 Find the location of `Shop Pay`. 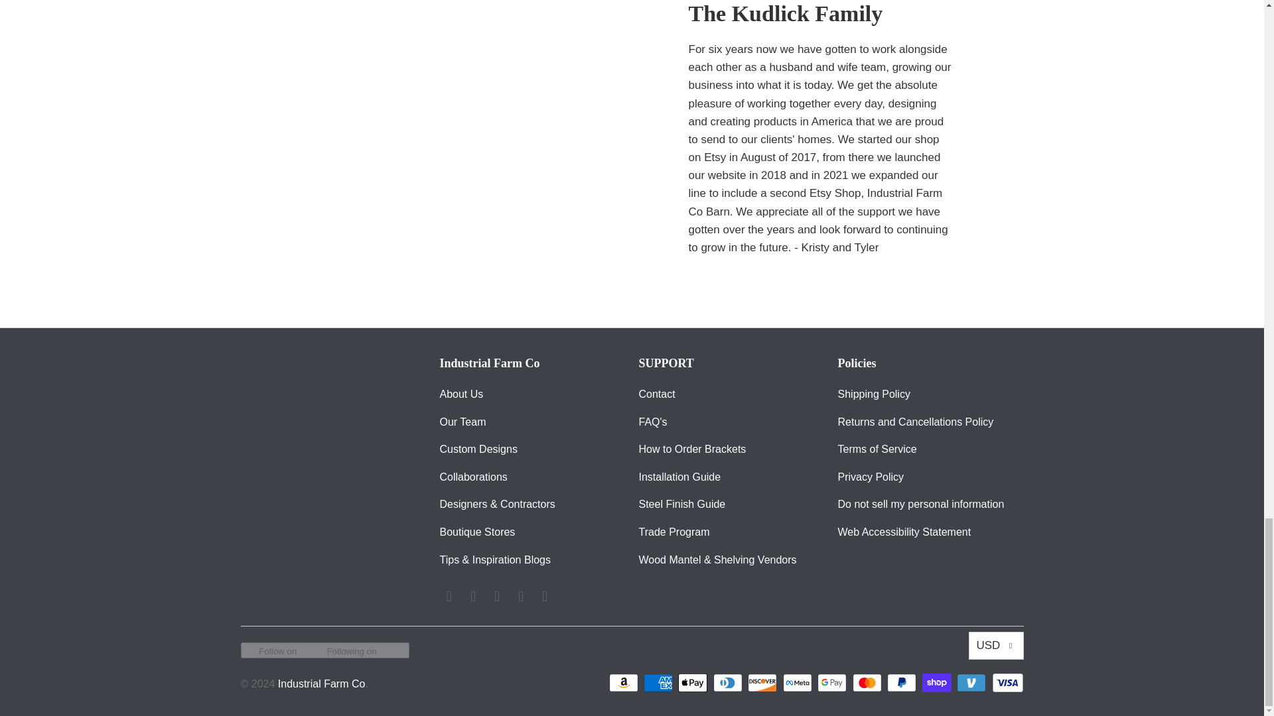

Shop Pay is located at coordinates (938, 683).